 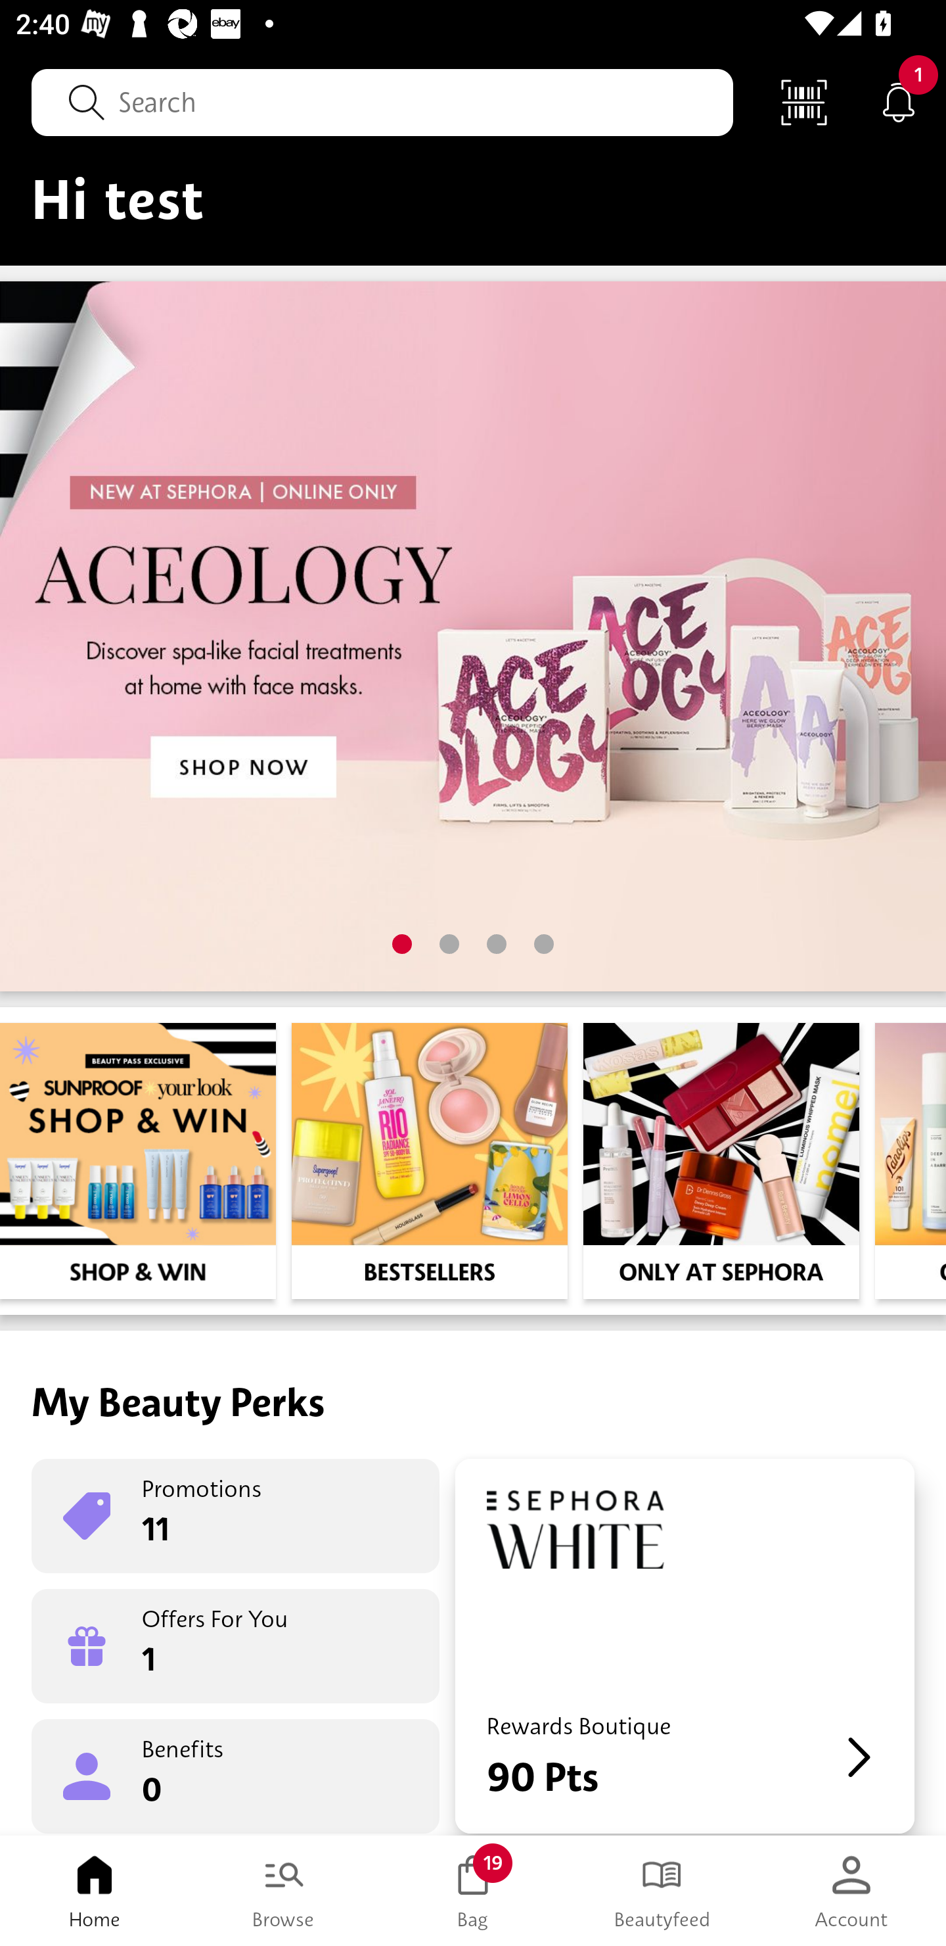 I want to click on Promotions 11, so click(x=235, y=1516).